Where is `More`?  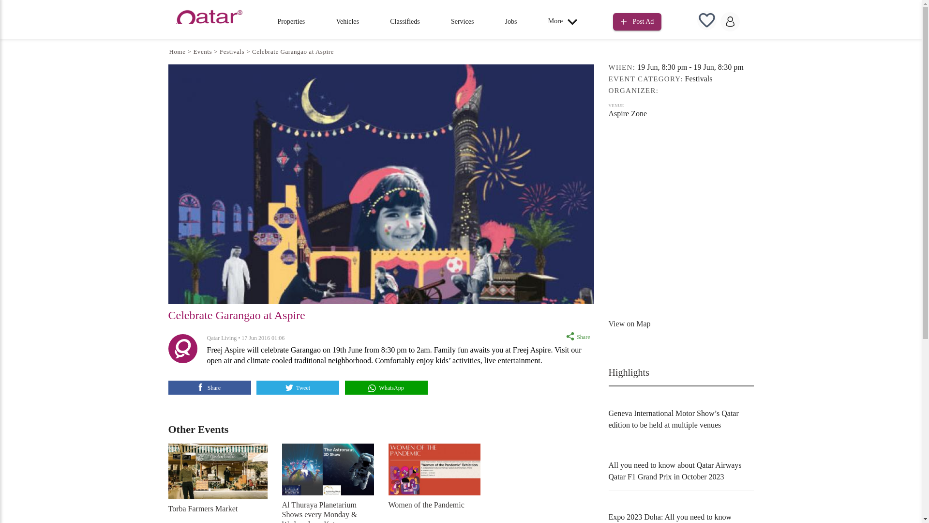 More is located at coordinates (565, 21).